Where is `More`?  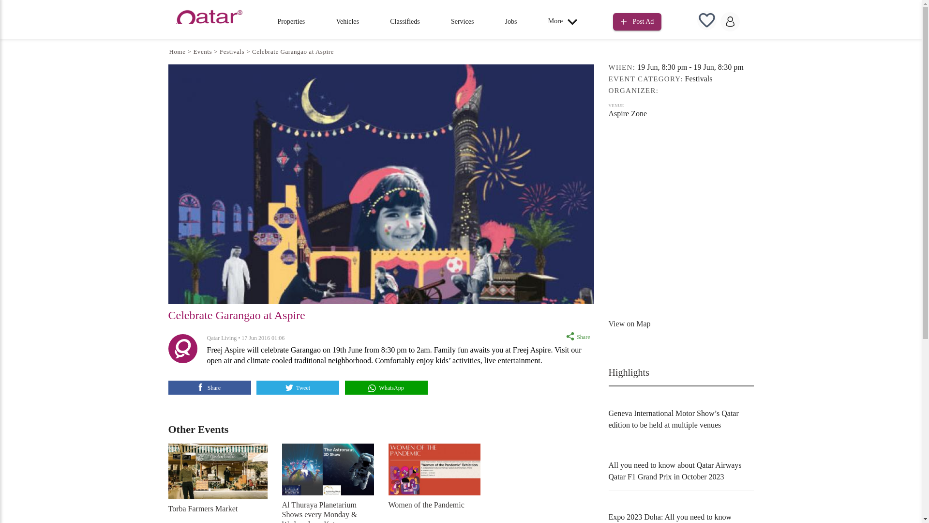 More is located at coordinates (565, 21).